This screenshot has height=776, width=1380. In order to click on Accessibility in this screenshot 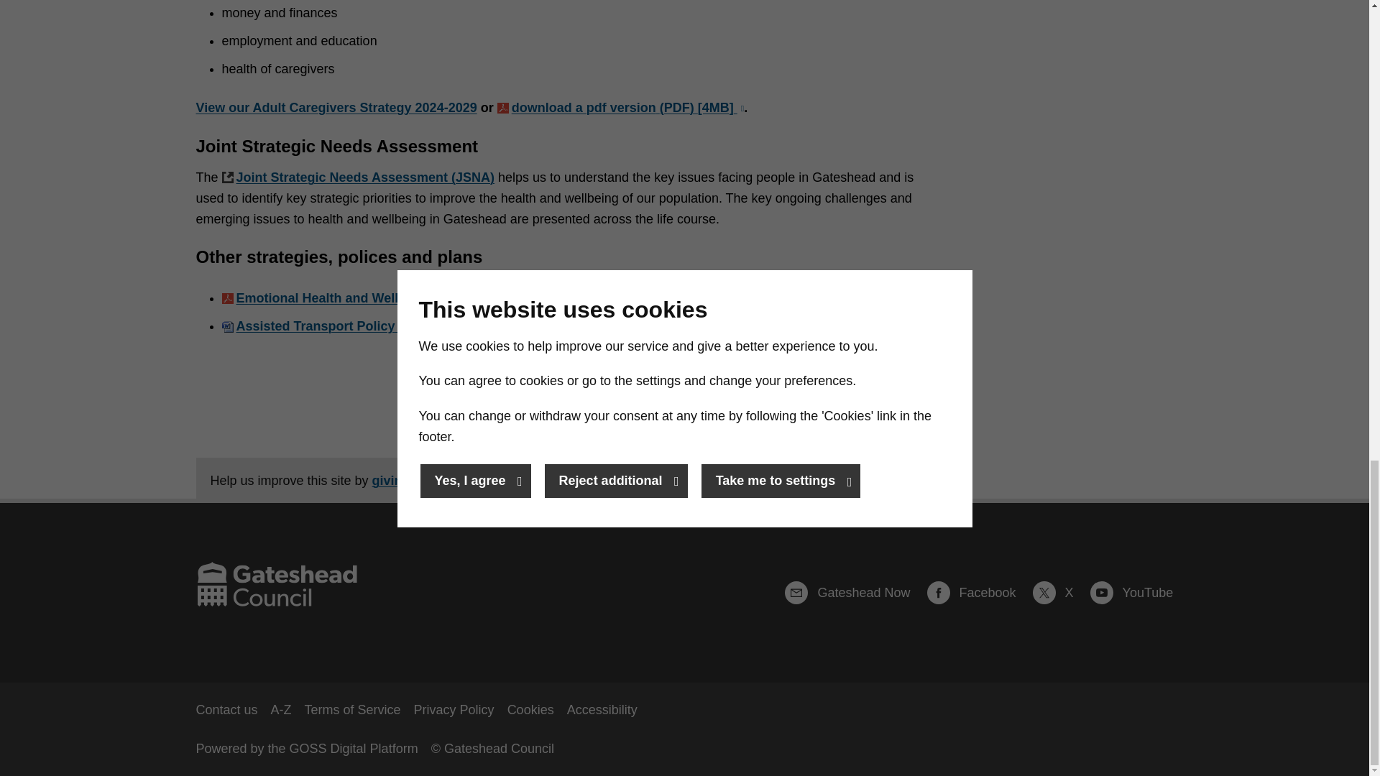, I will do `click(602, 710)`.